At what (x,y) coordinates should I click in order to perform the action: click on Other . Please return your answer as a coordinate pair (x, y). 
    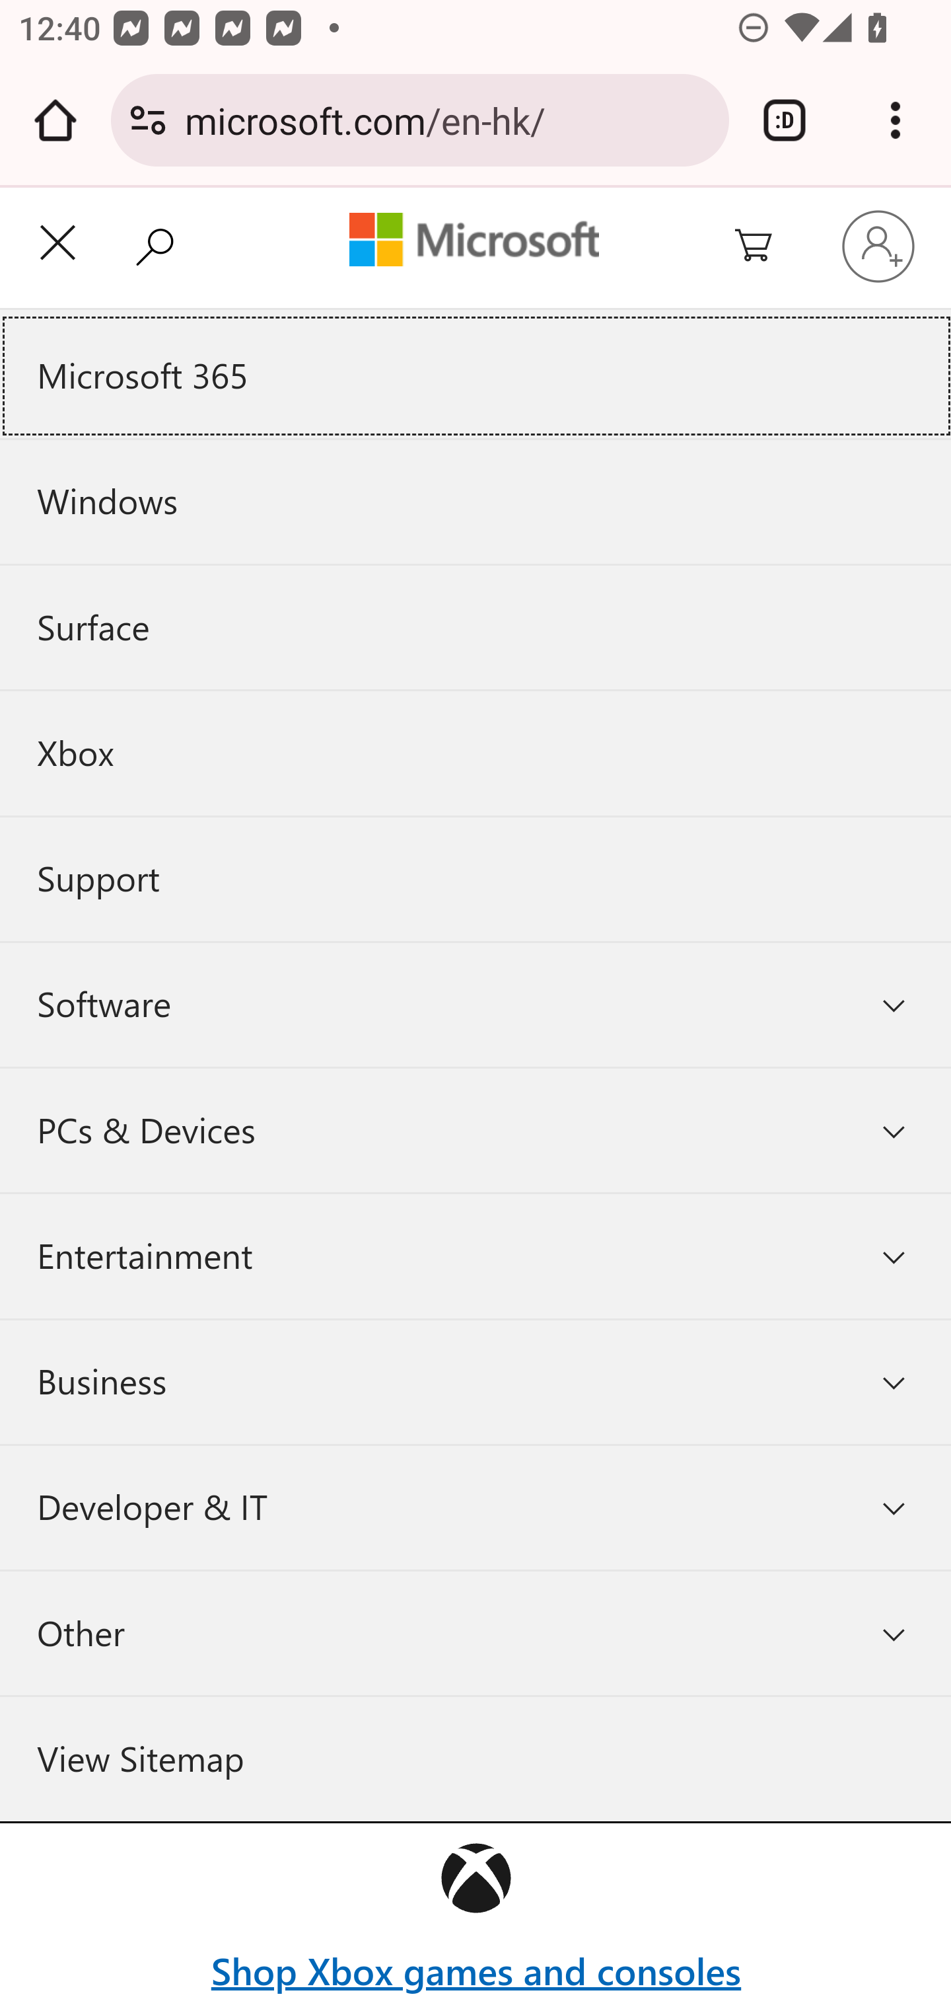
    Looking at the image, I should click on (475, 1633).